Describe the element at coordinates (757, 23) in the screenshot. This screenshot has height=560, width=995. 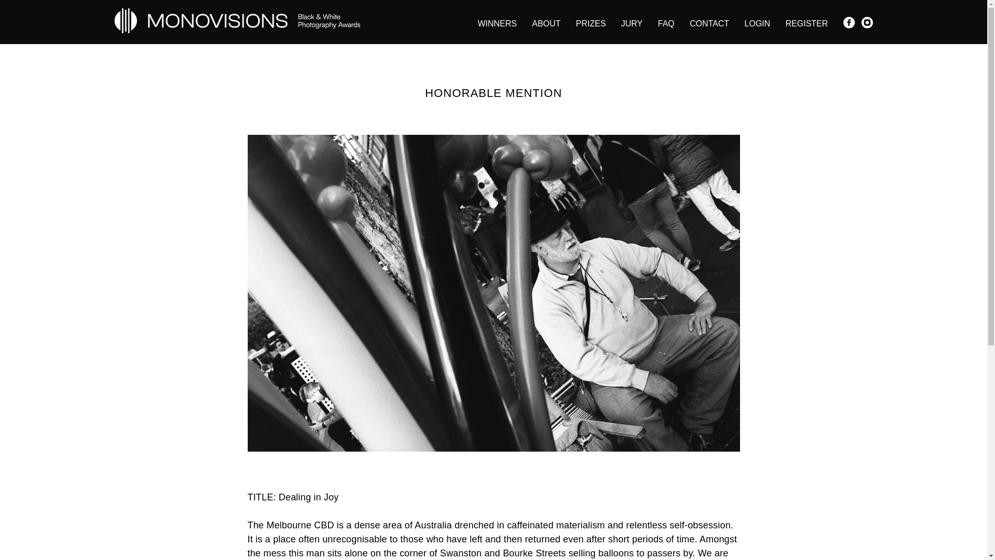
I see `LOGIN` at that location.